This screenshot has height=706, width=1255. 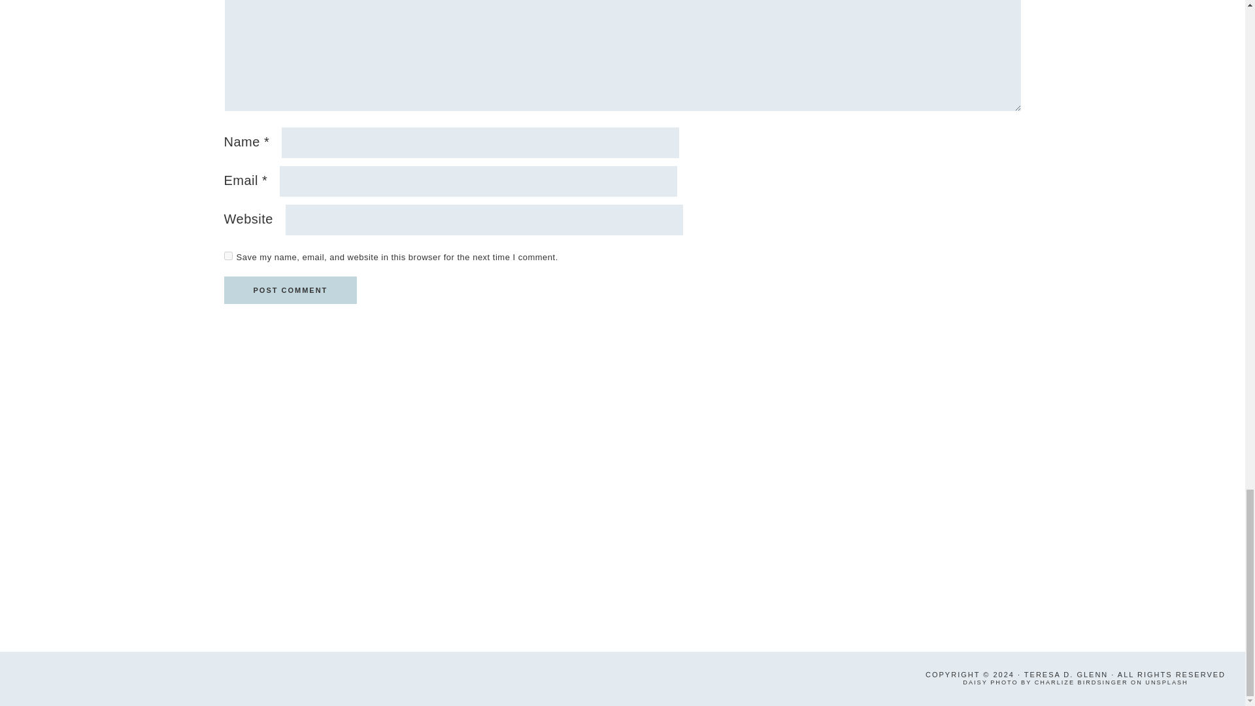 I want to click on UNSPLASH, so click(x=1166, y=682).